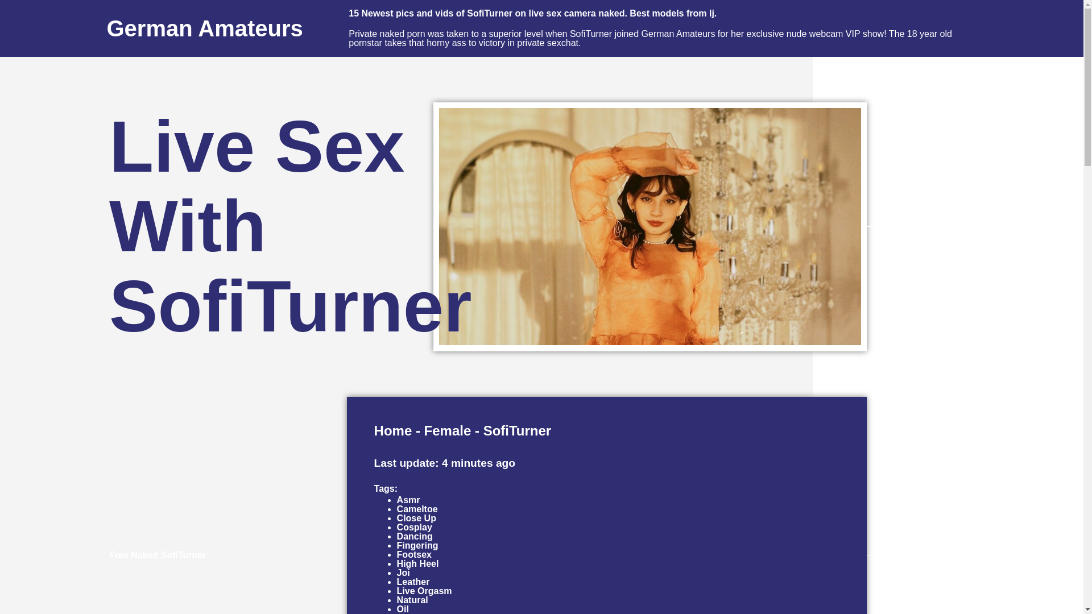  What do you see at coordinates (158, 555) in the screenshot?
I see `Free Naked SofiTurner` at bounding box center [158, 555].